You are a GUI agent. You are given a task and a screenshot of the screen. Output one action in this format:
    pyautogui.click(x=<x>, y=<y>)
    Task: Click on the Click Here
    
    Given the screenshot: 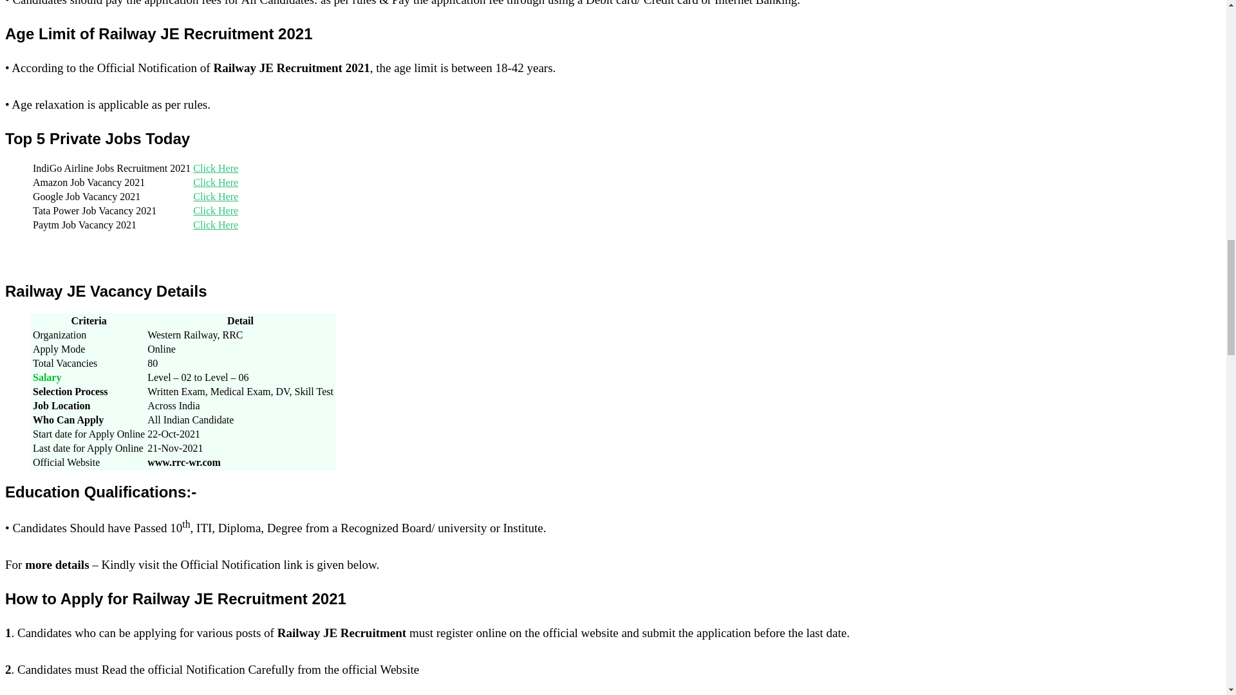 What is the action you would take?
    pyautogui.click(x=215, y=197)
    